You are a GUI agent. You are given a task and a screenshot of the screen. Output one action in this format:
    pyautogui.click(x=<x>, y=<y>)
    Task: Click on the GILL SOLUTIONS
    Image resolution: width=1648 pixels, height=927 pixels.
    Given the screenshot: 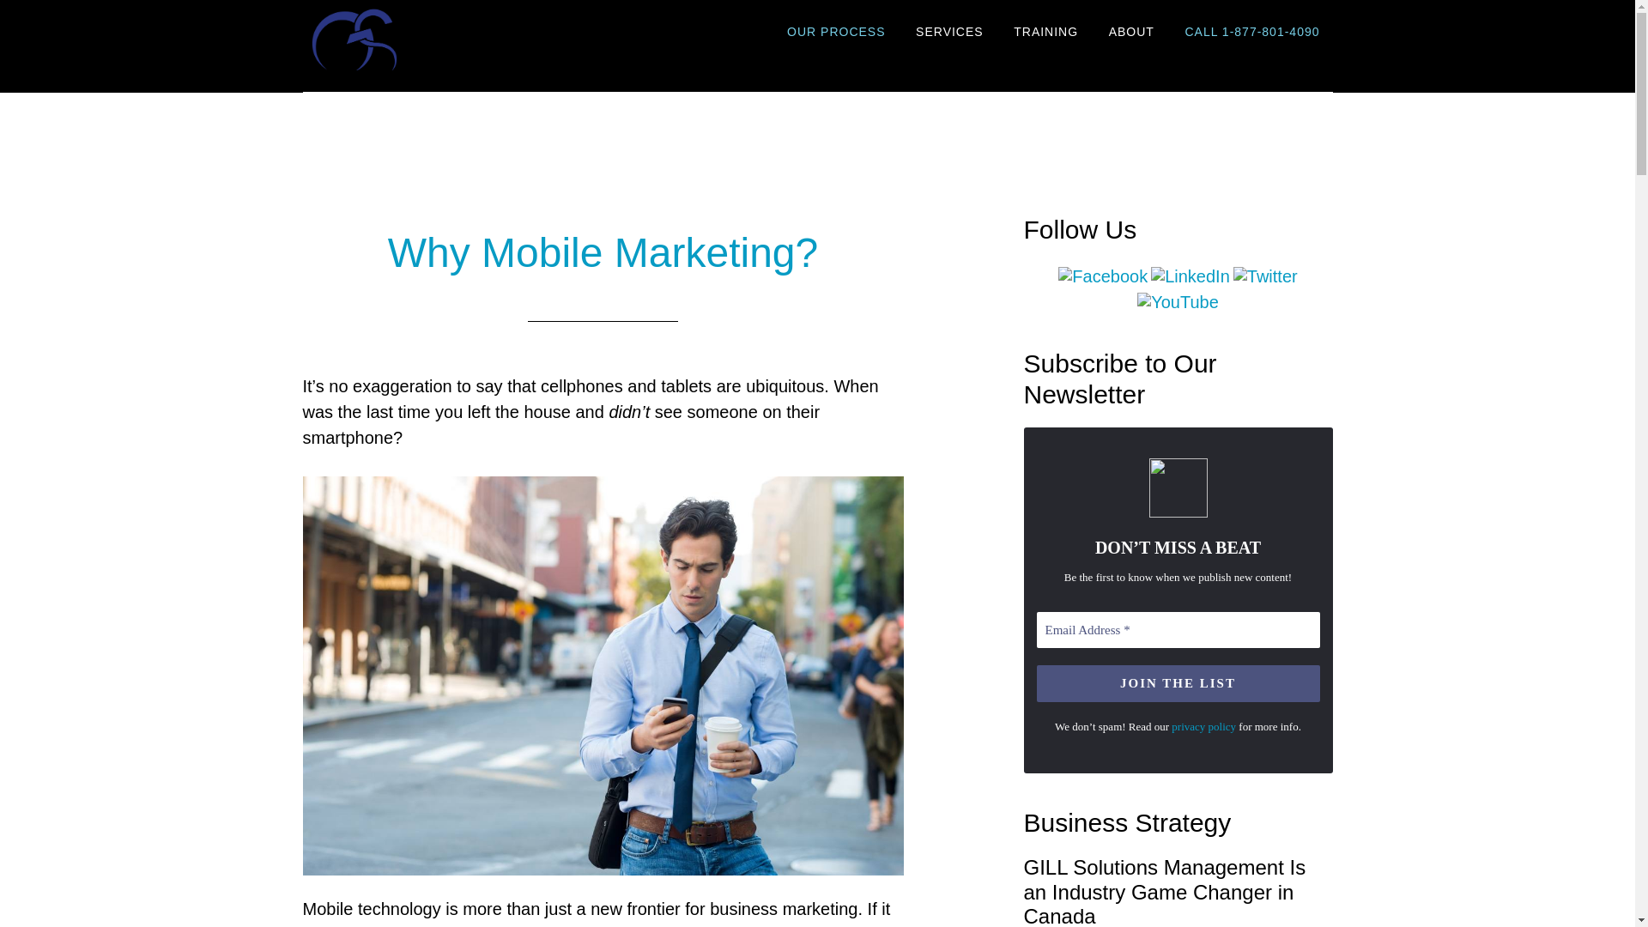 What is the action you would take?
    pyautogui.click(x=457, y=38)
    